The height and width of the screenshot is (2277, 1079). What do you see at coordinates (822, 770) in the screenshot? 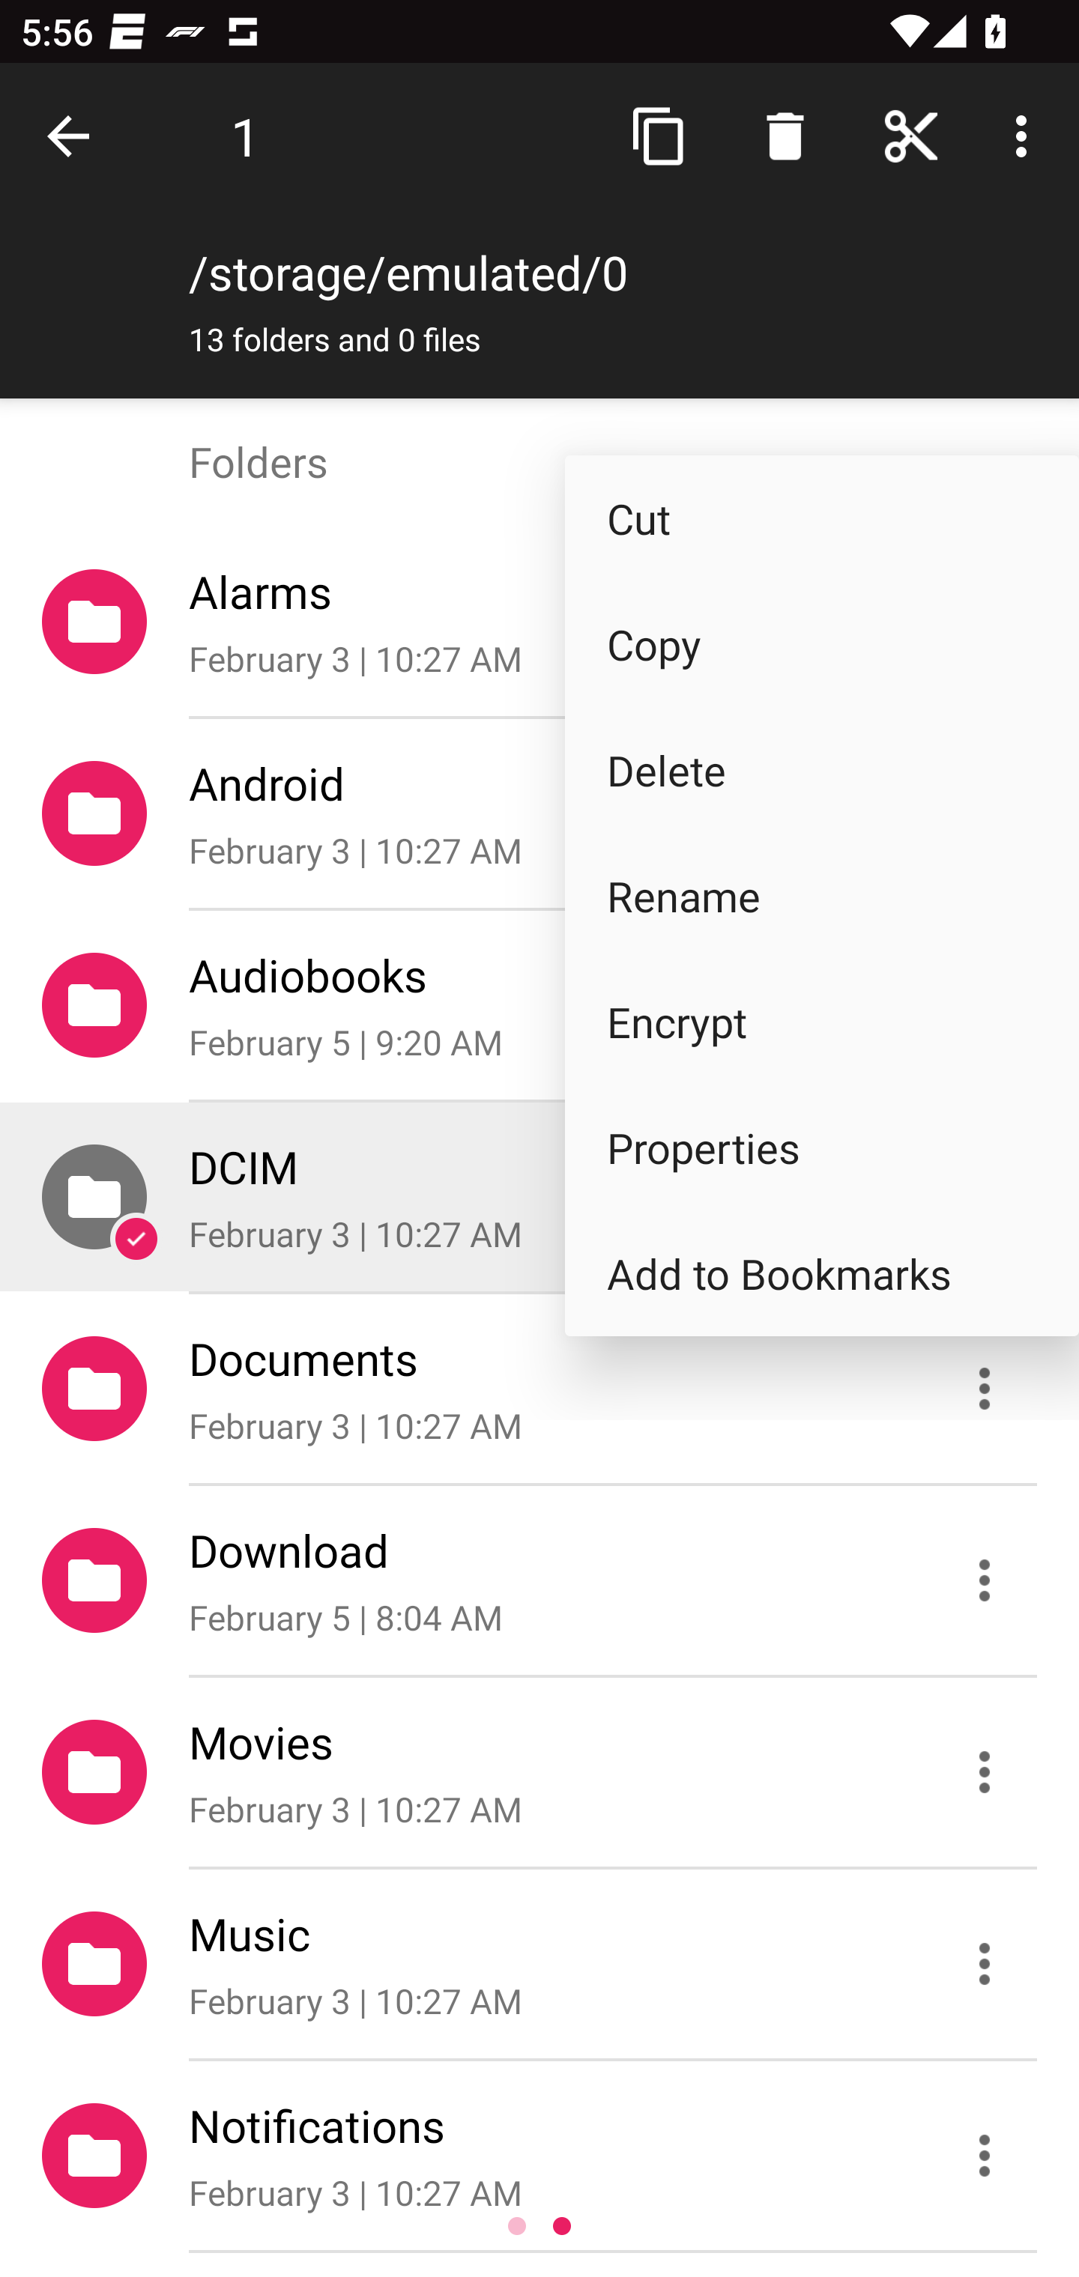
I see `Delete` at bounding box center [822, 770].